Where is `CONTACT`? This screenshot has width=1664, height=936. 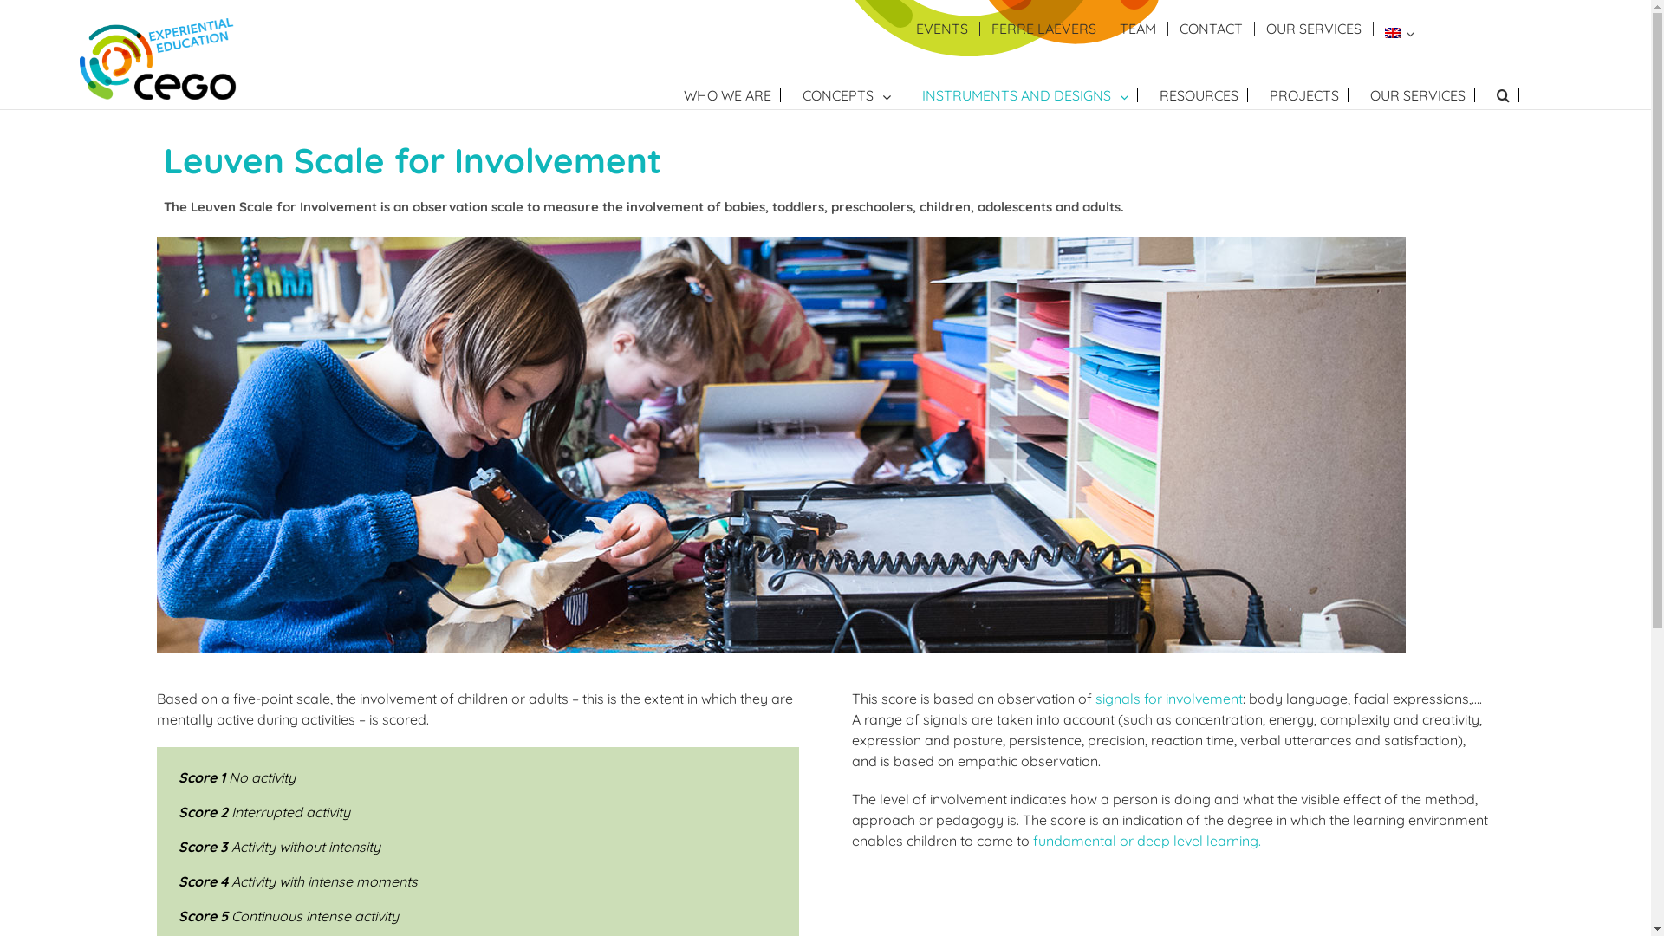
CONTACT is located at coordinates (1212, 29).